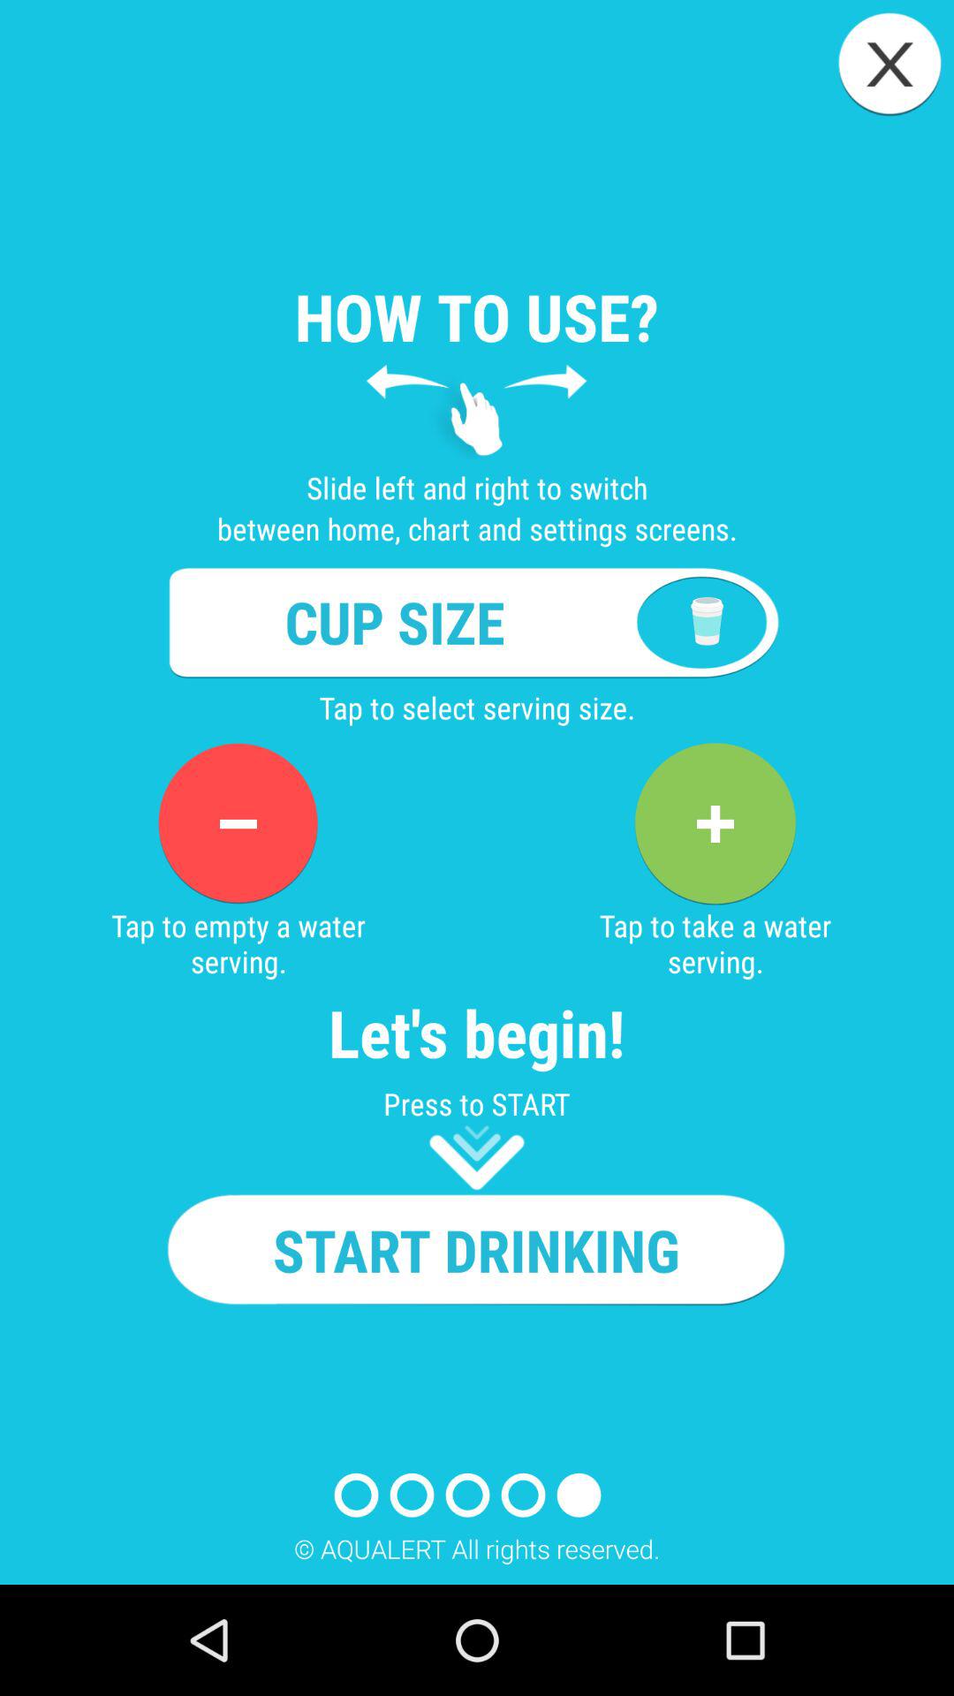 This screenshot has height=1696, width=954. I want to click on turn off the icon next to the tap to empty item, so click(715, 823).